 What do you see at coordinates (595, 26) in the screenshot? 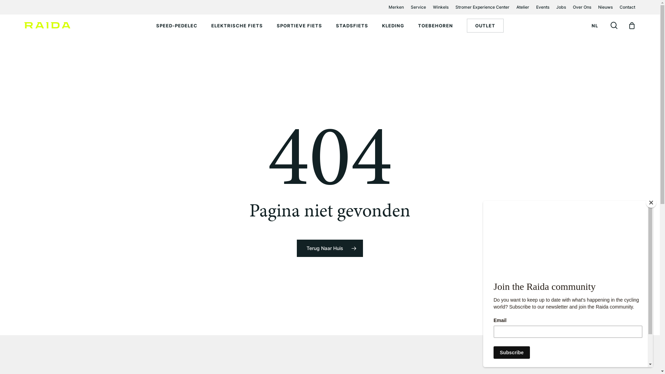
I see `NL` at bounding box center [595, 26].